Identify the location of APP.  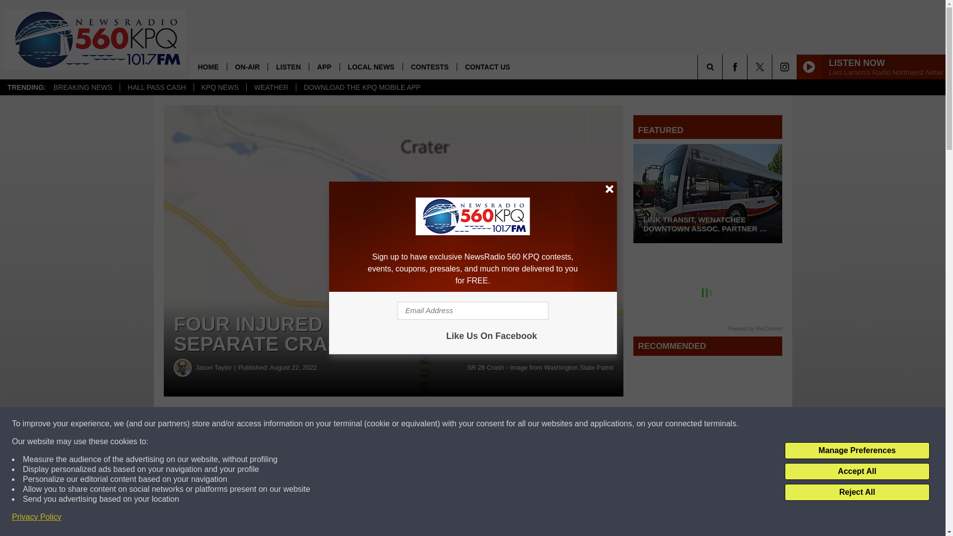
(324, 67).